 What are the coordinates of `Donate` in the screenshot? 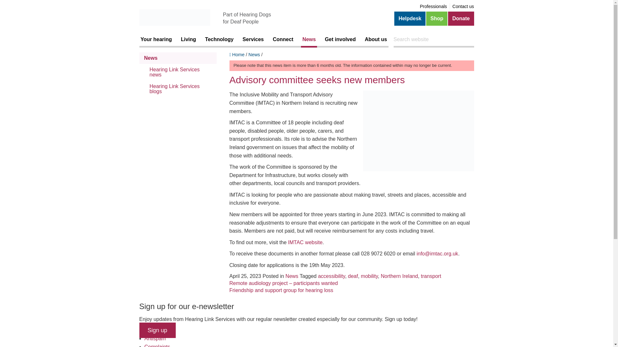 It's located at (461, 18).